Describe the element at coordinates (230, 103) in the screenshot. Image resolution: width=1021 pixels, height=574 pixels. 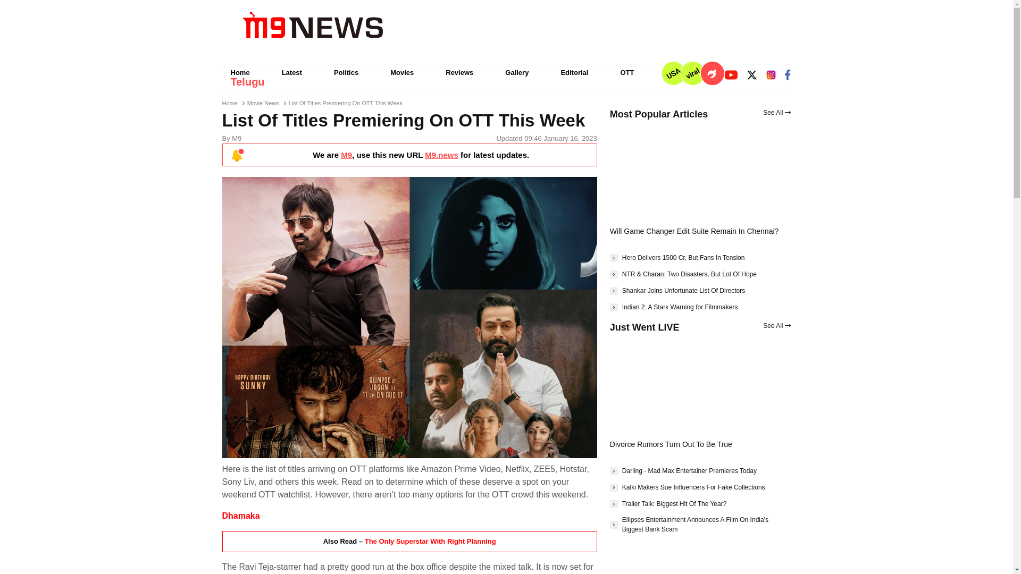
I see `Home` at that location.